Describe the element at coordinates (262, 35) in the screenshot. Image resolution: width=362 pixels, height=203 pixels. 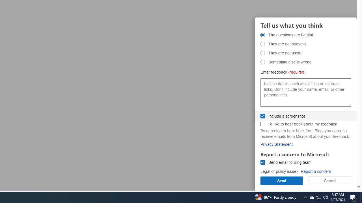
I see `The questions are helpful The questions are helpful` at that location.